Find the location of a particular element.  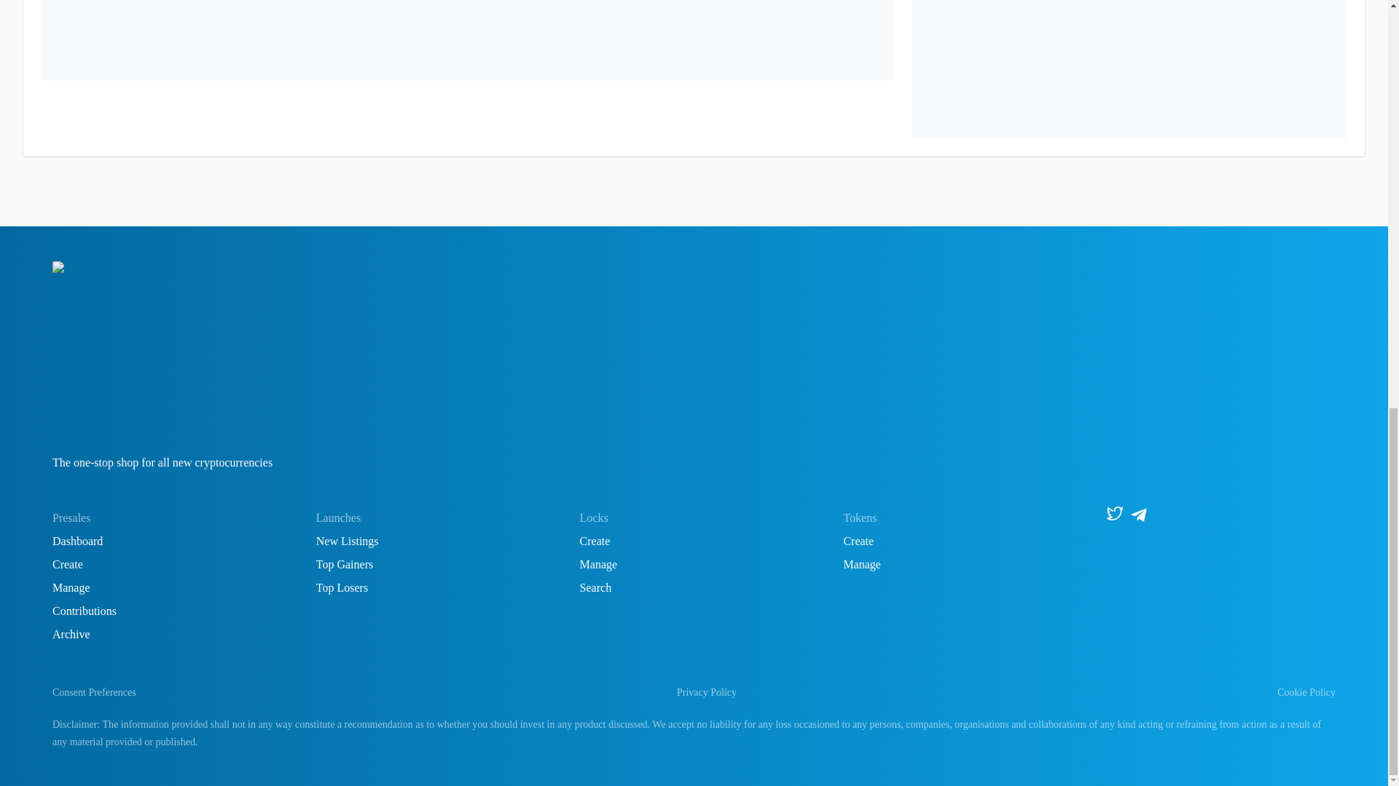

Top Losers is located at coordinates (341, 588).